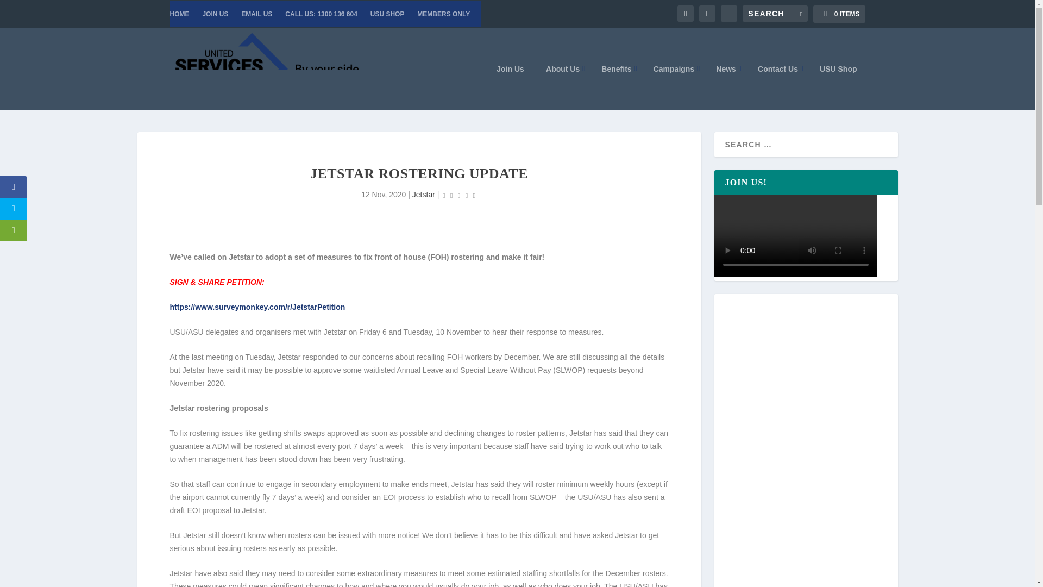  Describe the element at coordinates (839, 14) in the screenshot. I see `0 ITEMS` at that location.